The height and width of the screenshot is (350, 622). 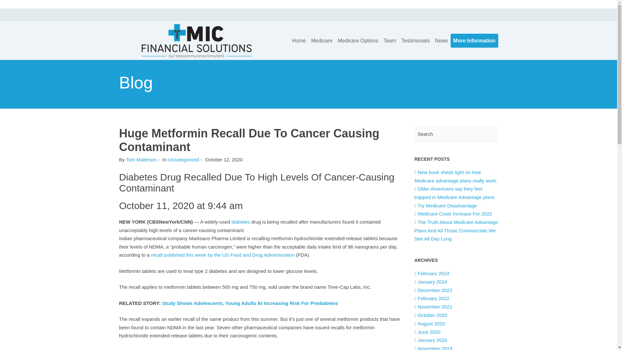 I want to click on News, so click(x=441, y=40).